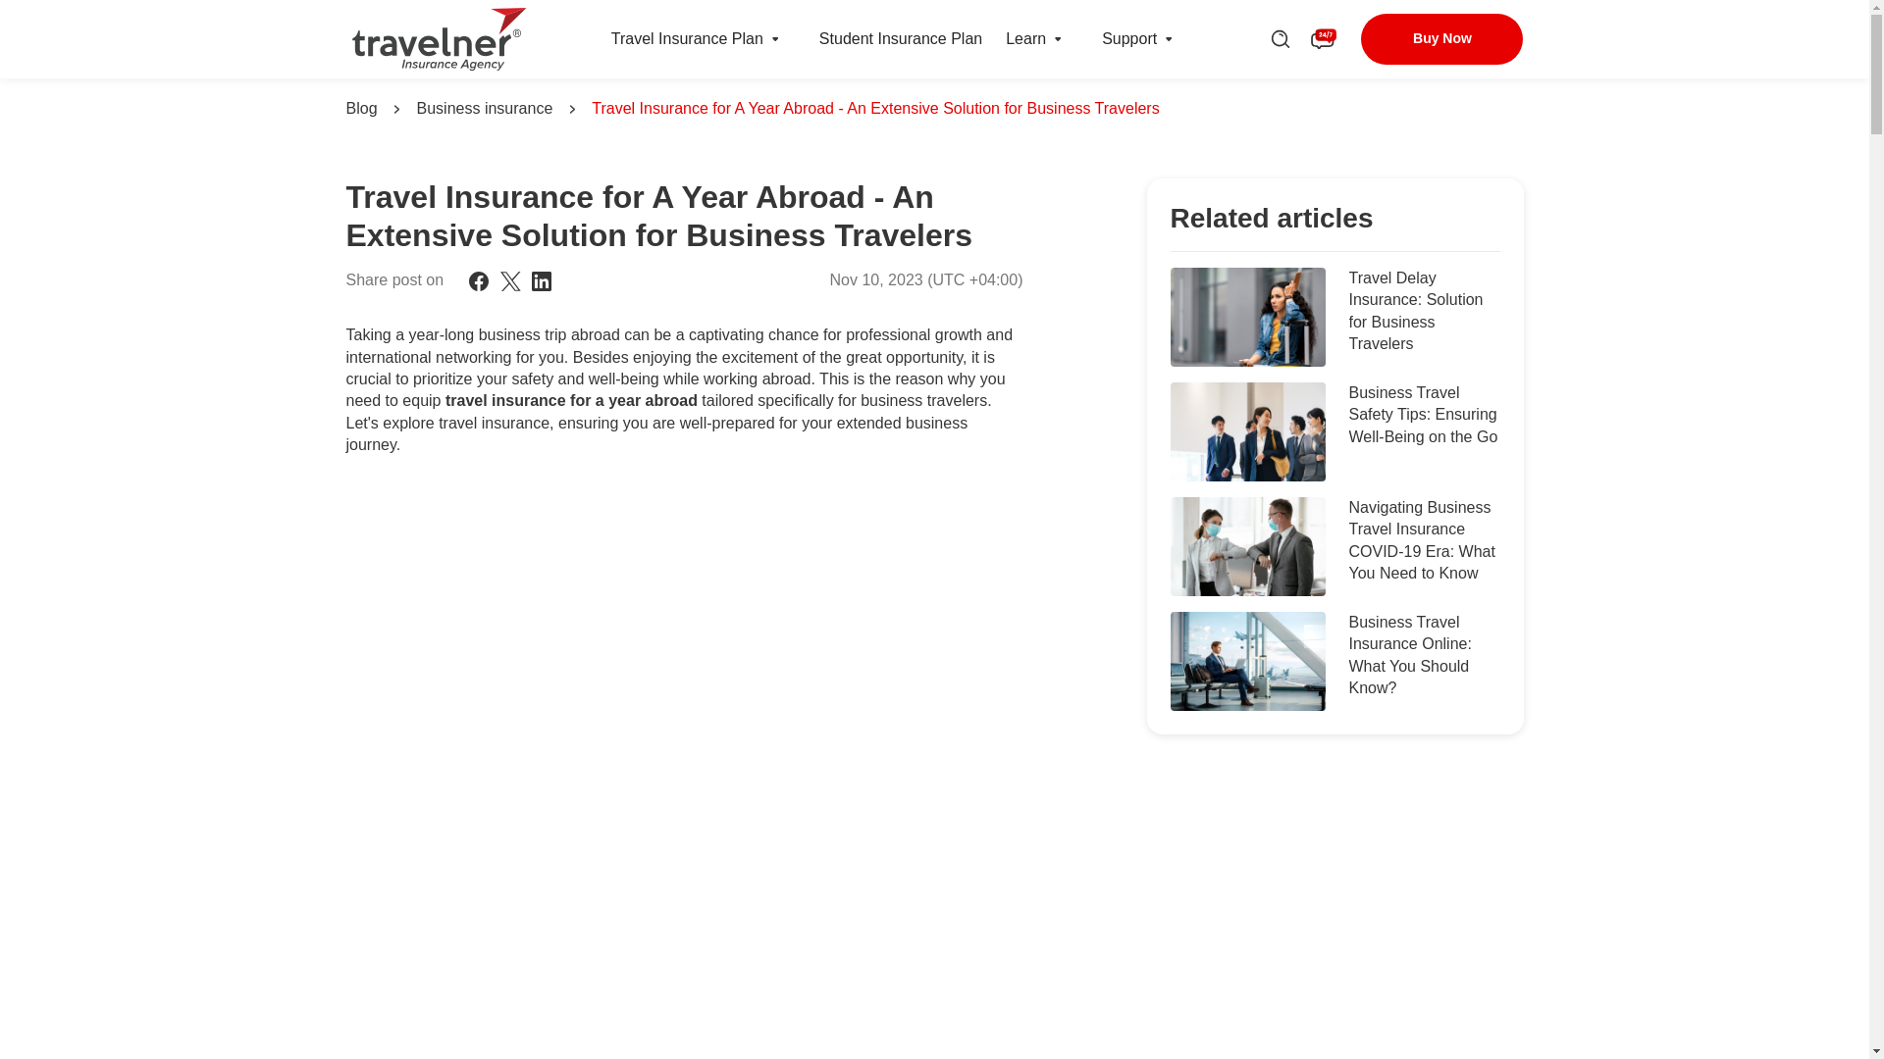  I want to click on Support, so click(1128, 39).